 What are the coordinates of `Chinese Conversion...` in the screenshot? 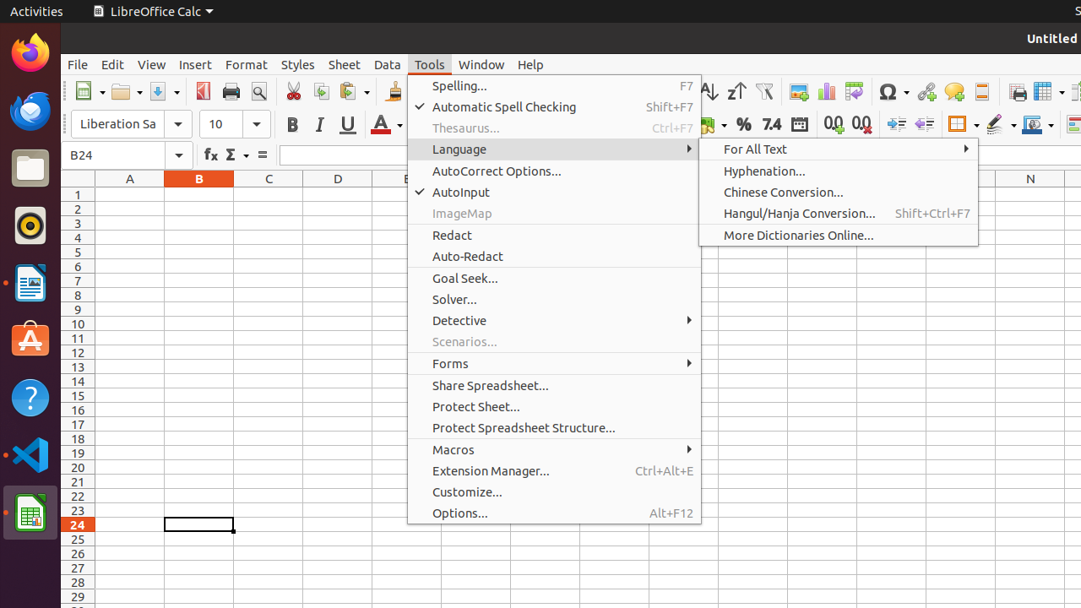 It's located at (839, 193).